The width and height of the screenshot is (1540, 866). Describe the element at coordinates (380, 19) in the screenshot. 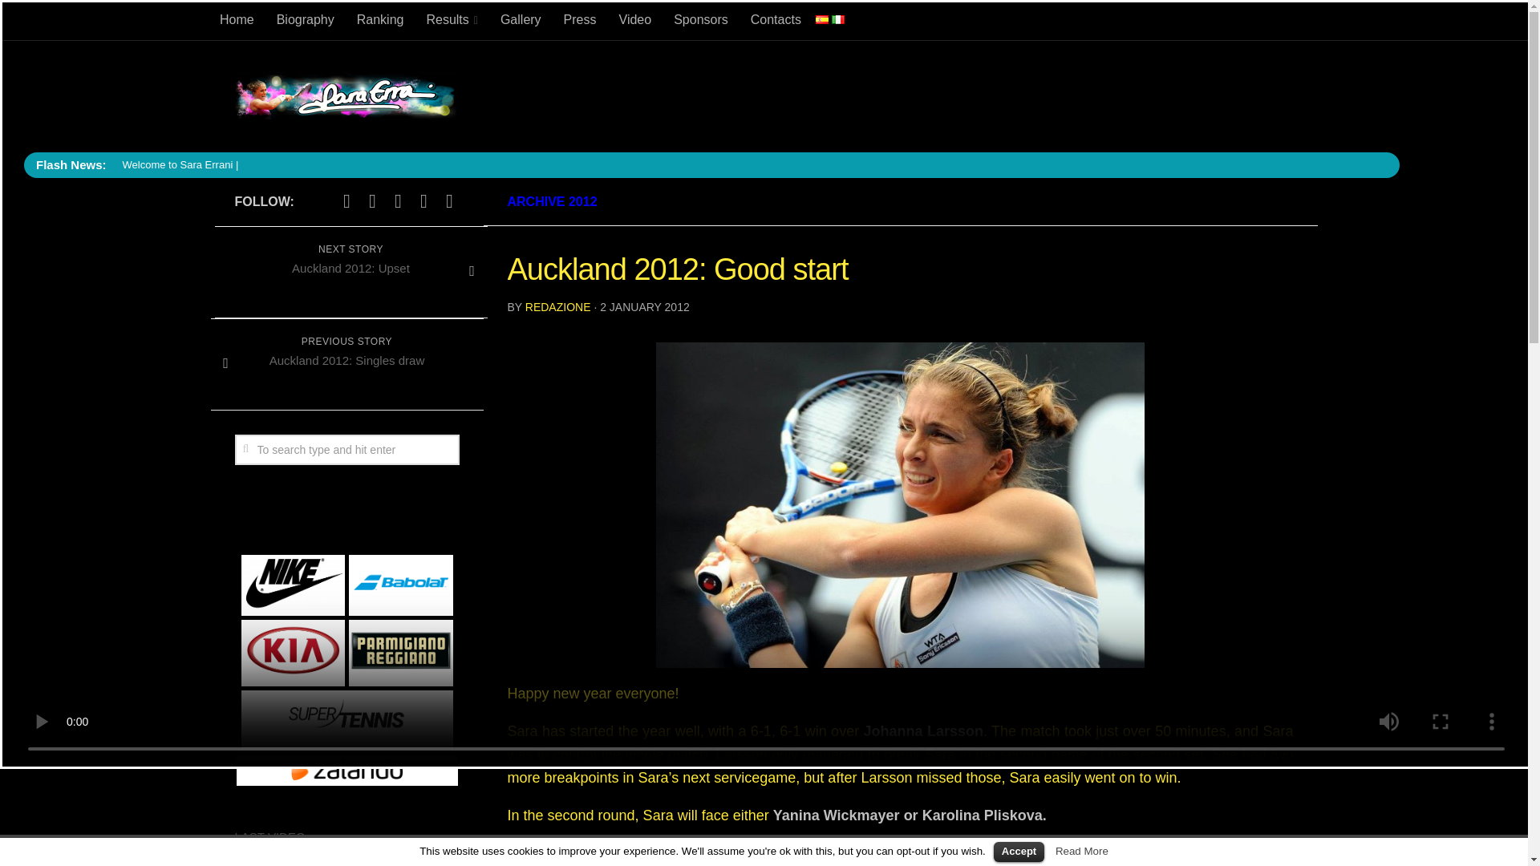

I see `Ranking` at that location.